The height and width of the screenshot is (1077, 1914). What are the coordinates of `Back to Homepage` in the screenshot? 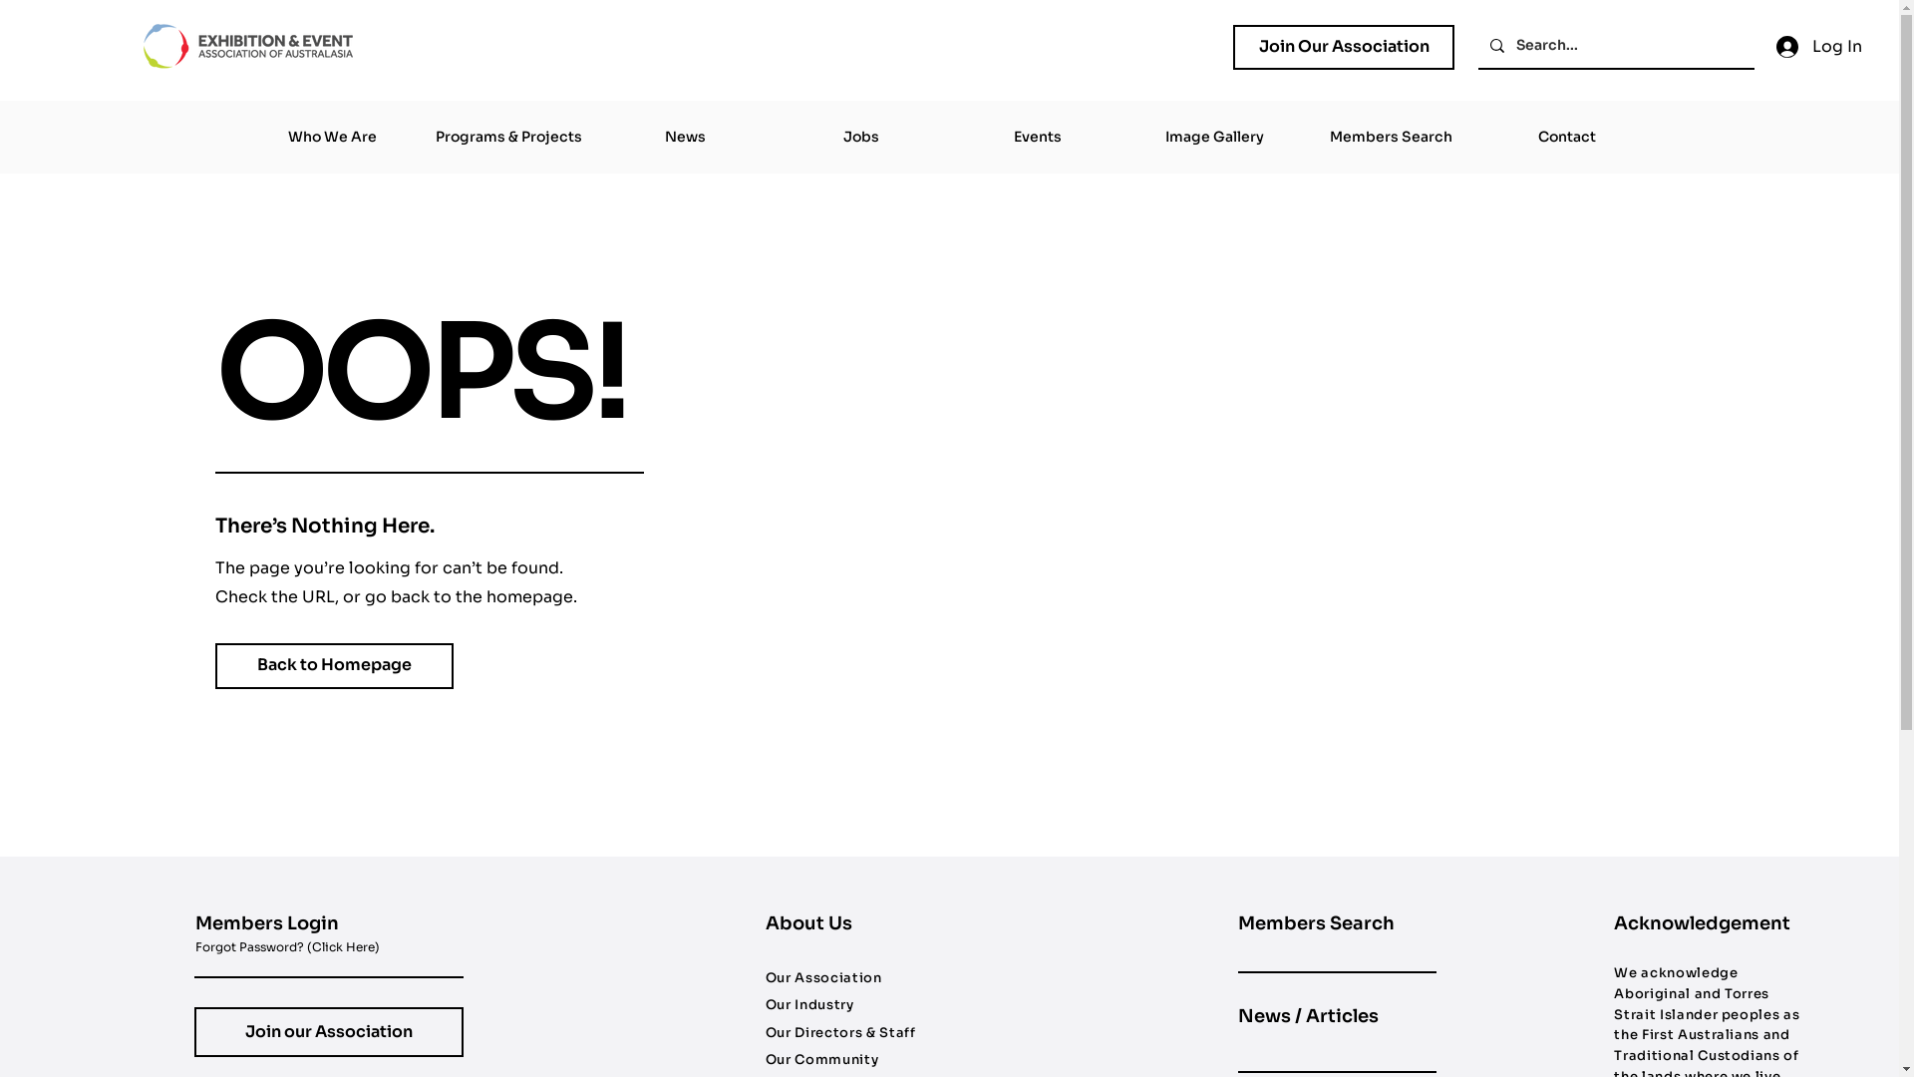 It's located at (335, 666).